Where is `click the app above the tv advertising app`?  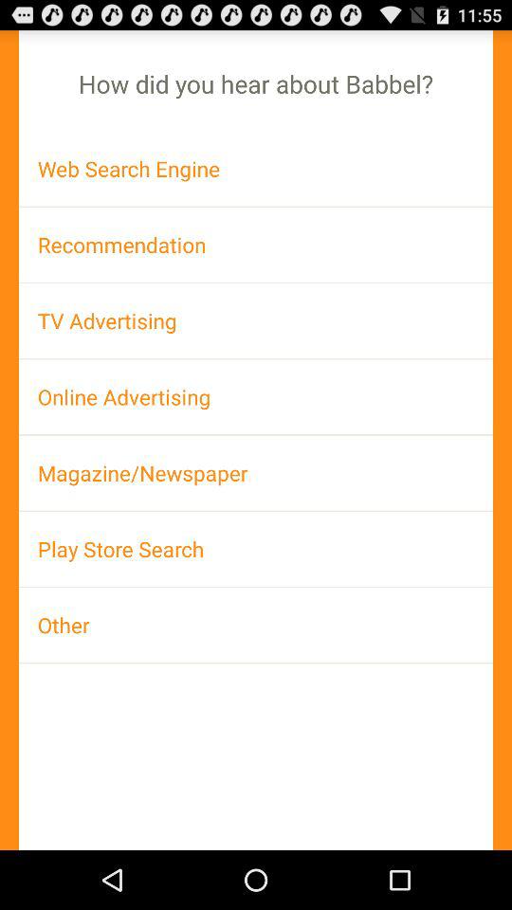
click the app above the tv advertising app is located at coordinates (256, 245).